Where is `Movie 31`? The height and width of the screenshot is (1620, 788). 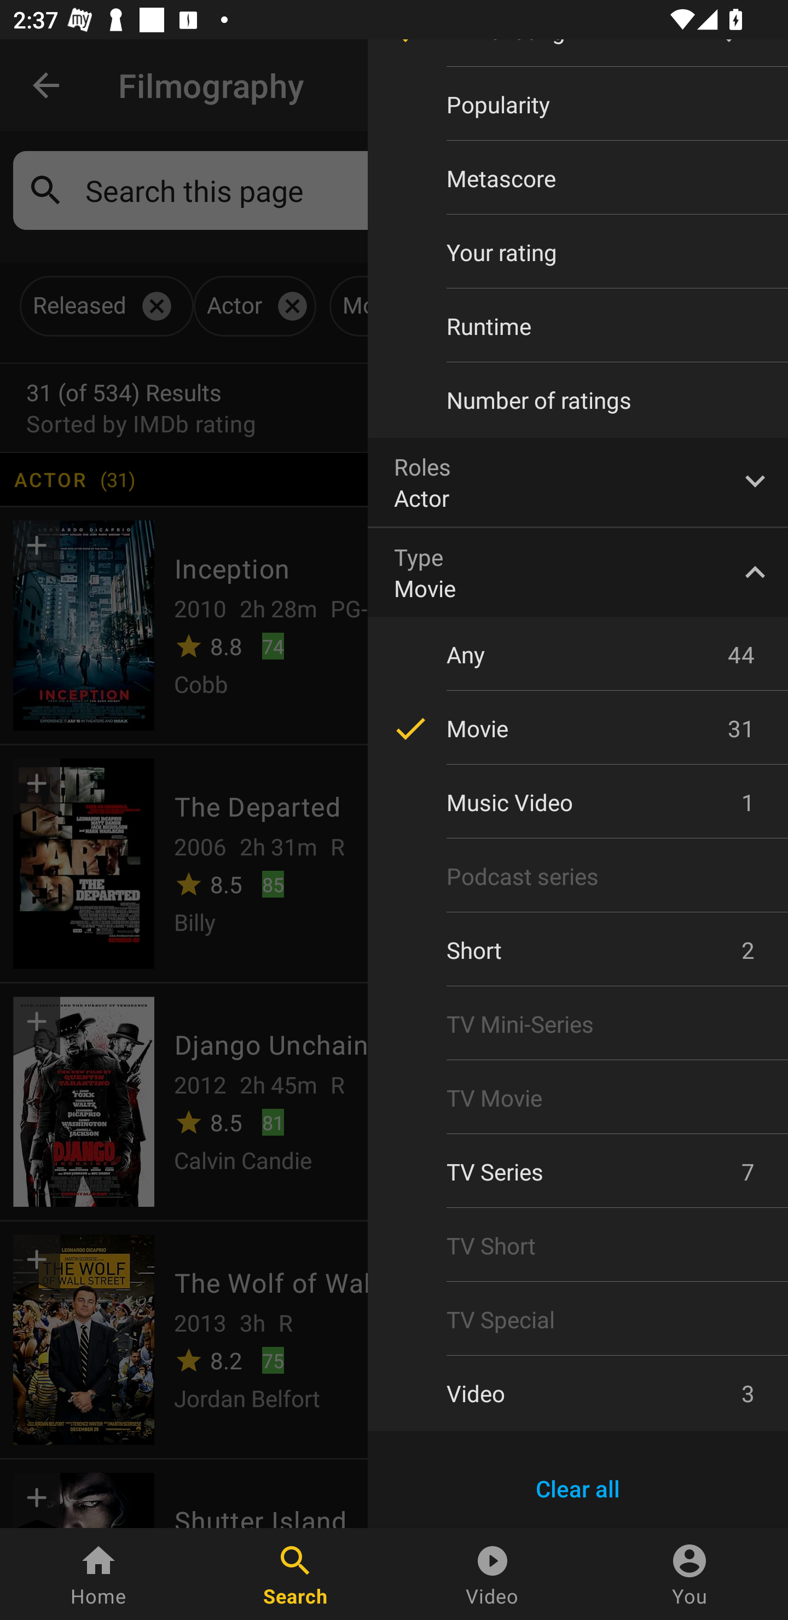 Movie 31 is located at coordinates (578, 728).